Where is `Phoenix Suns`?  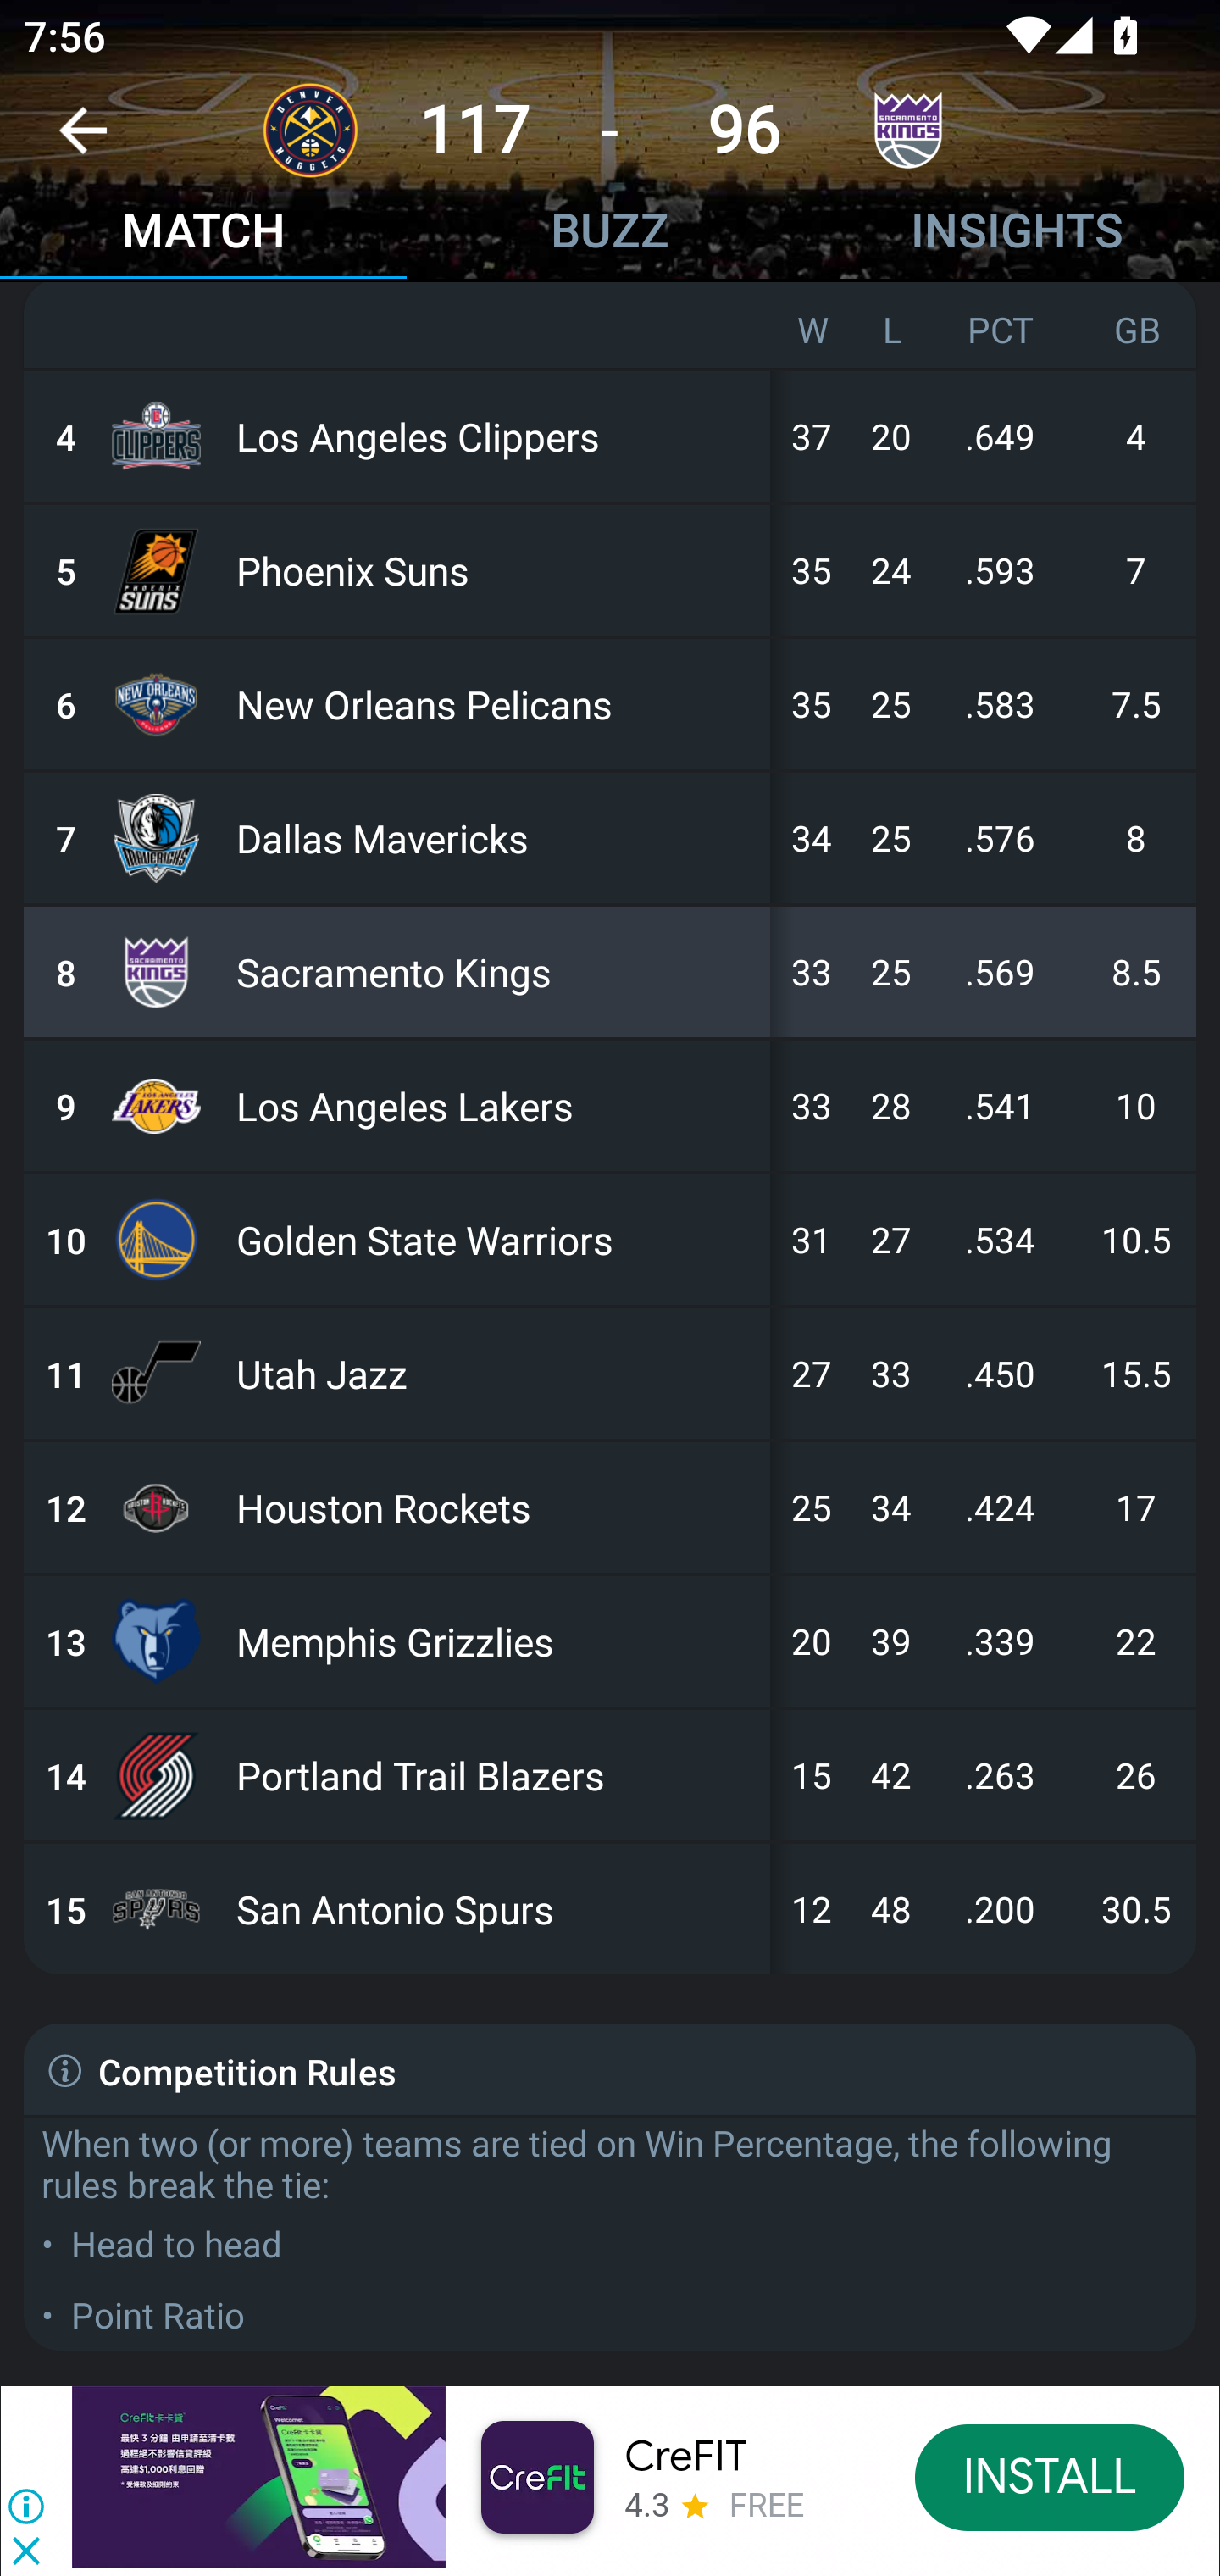
Phoenix Suns is located at coordinates (496, 569).